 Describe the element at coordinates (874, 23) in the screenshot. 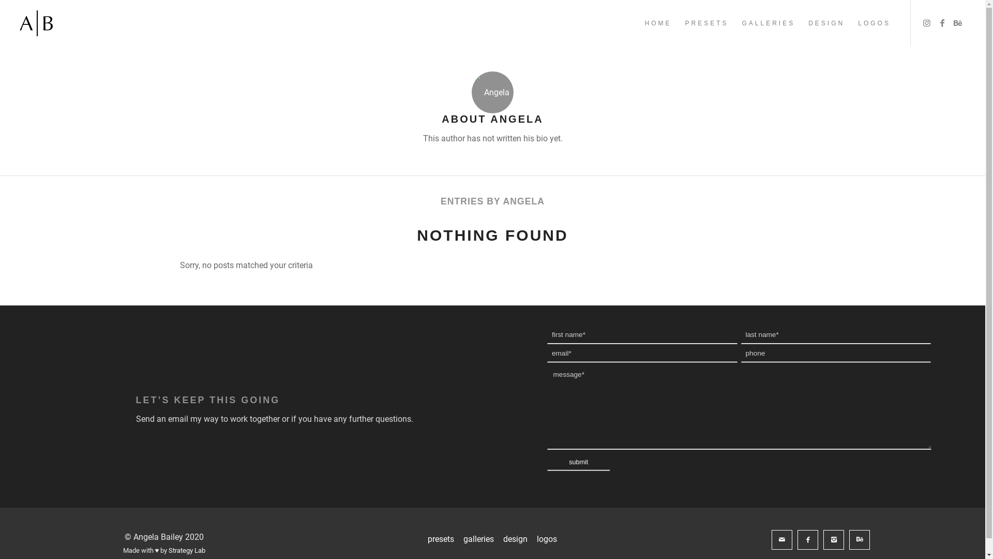

I see `LOGOS` at that location.